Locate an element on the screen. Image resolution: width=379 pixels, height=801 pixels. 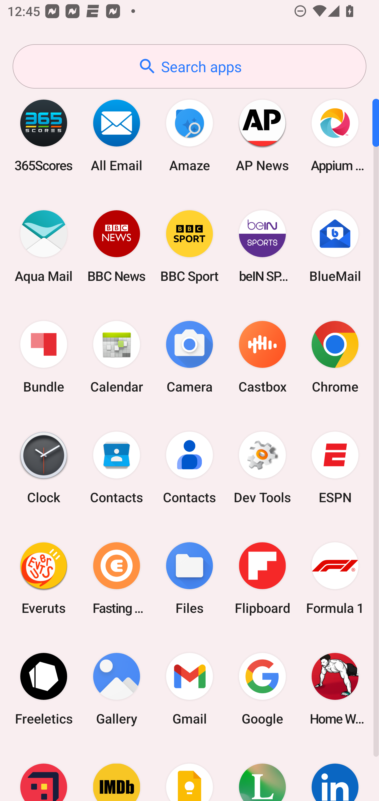
LinkedIn is located at coordinates (335, 773).